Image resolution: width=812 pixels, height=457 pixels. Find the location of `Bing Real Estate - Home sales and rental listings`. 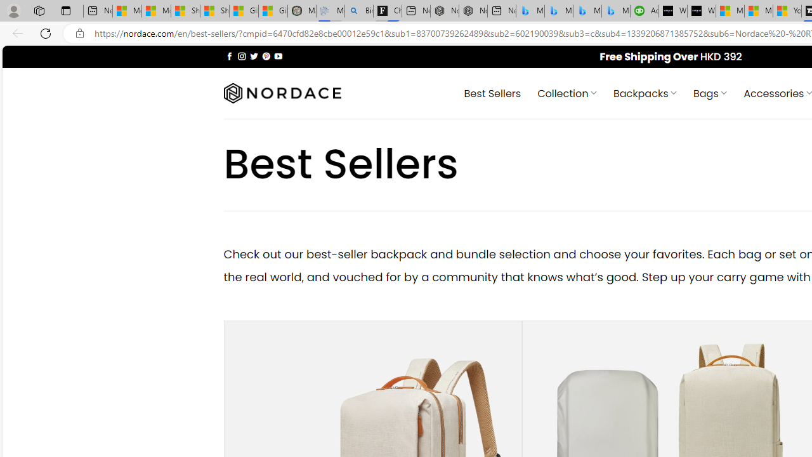

Bing Real Estate - Home sales and rental listings is located at coordinates (359, 11).